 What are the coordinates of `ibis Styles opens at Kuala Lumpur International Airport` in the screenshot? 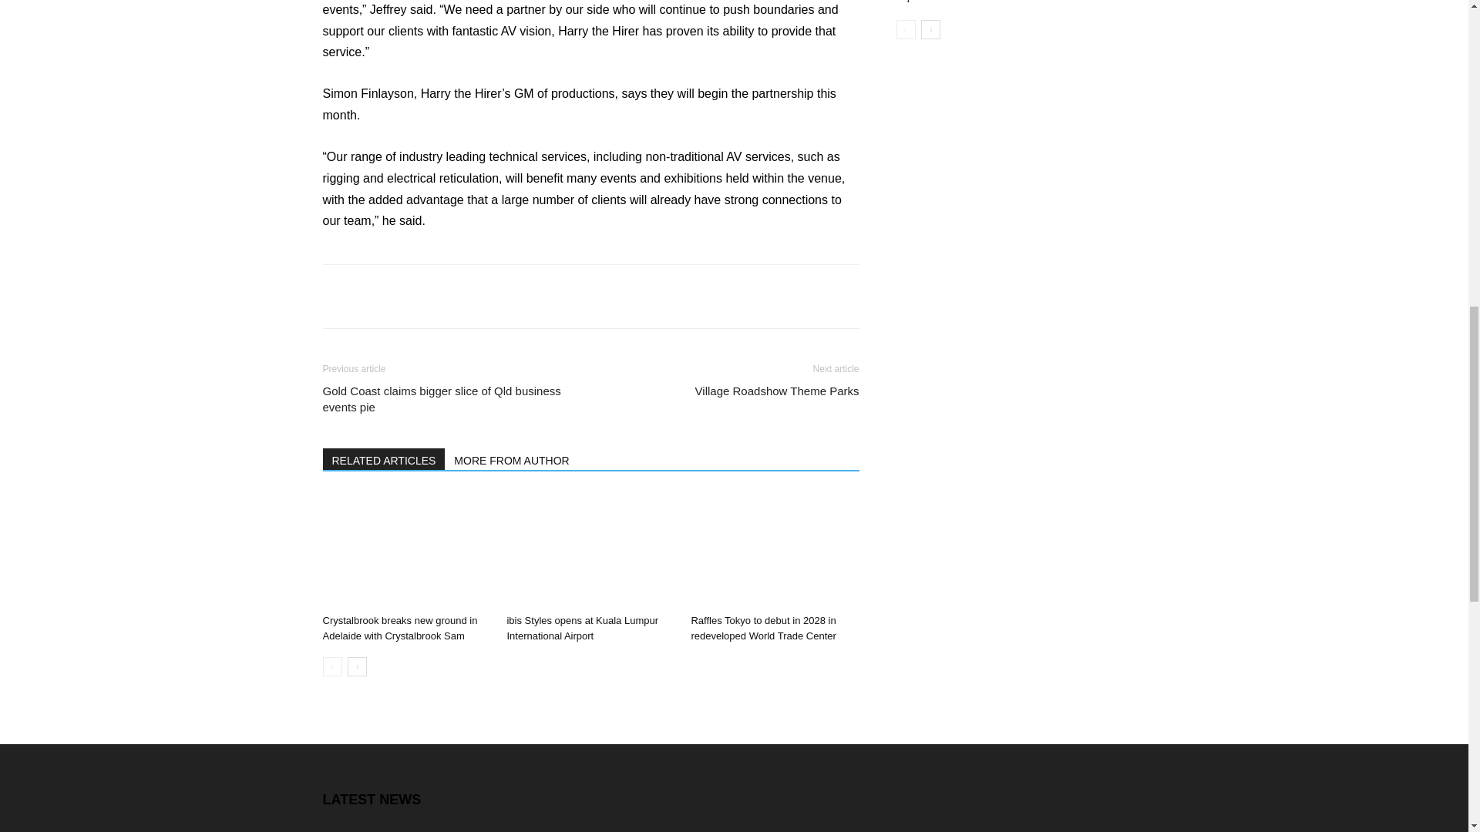 It's located at (582, 628).